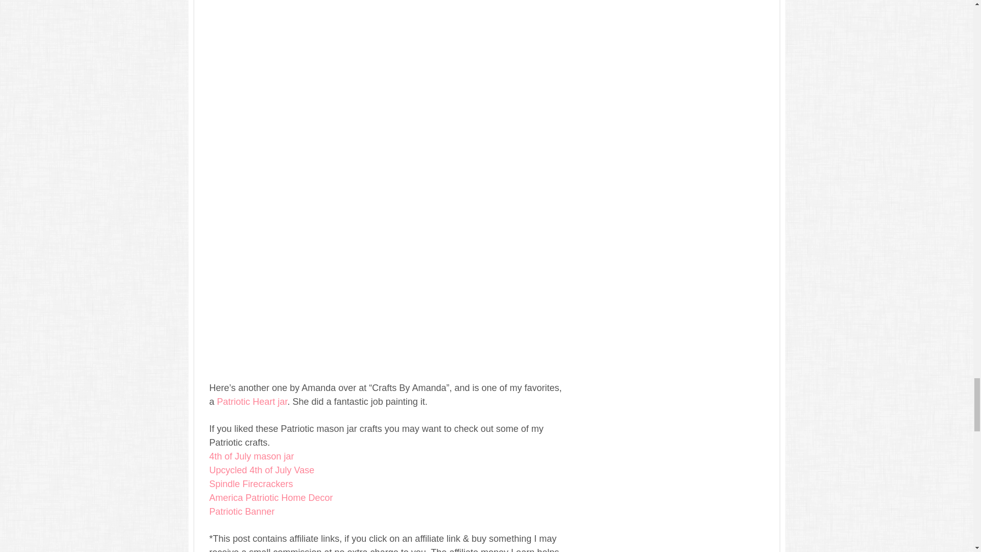  I want to click on Upcycled 4th of July Vase, so click(262, 470).